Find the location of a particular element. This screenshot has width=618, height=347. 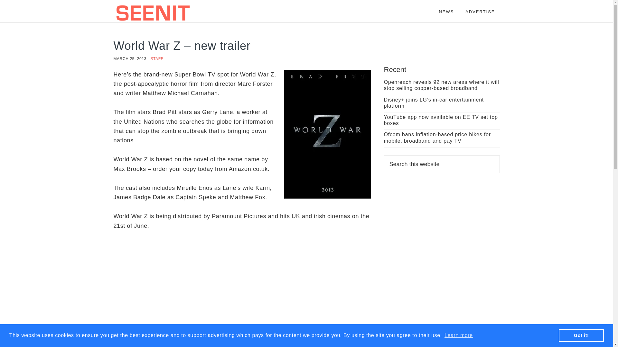

YouTube app now available on EE TV set top boxes is located at coordinates (440, 120).